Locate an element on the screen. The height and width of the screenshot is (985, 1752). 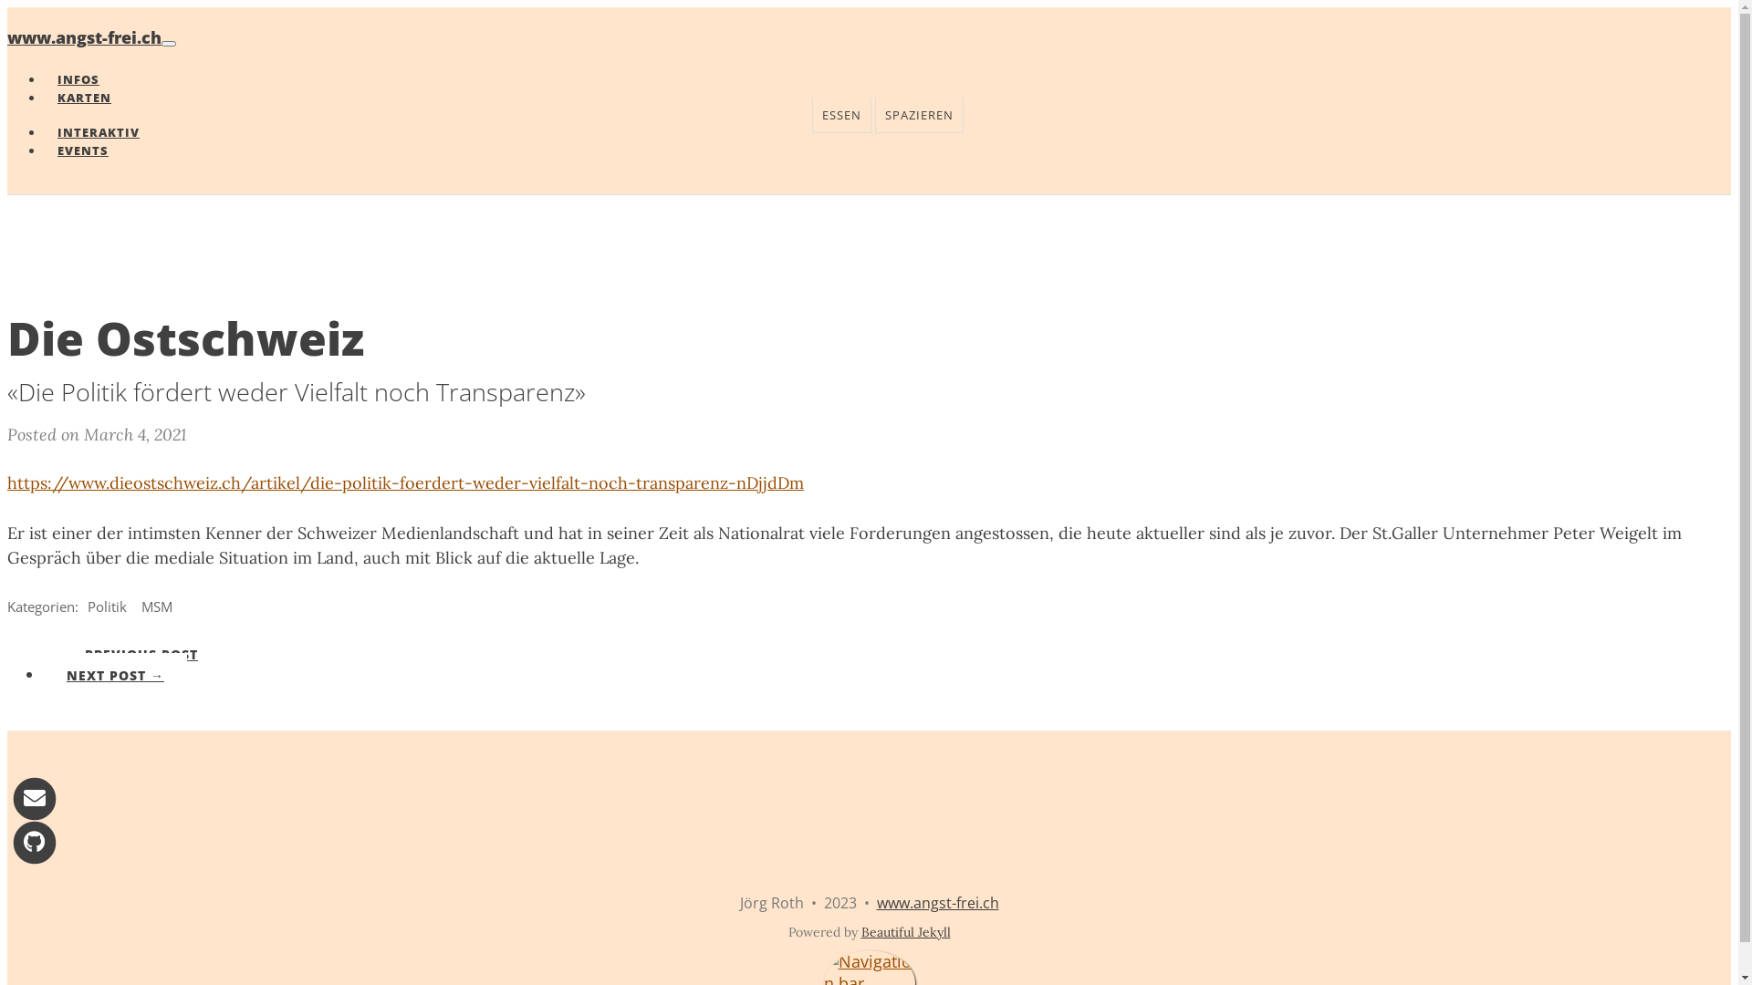
KARTEN is located at coordinates (84, 98).